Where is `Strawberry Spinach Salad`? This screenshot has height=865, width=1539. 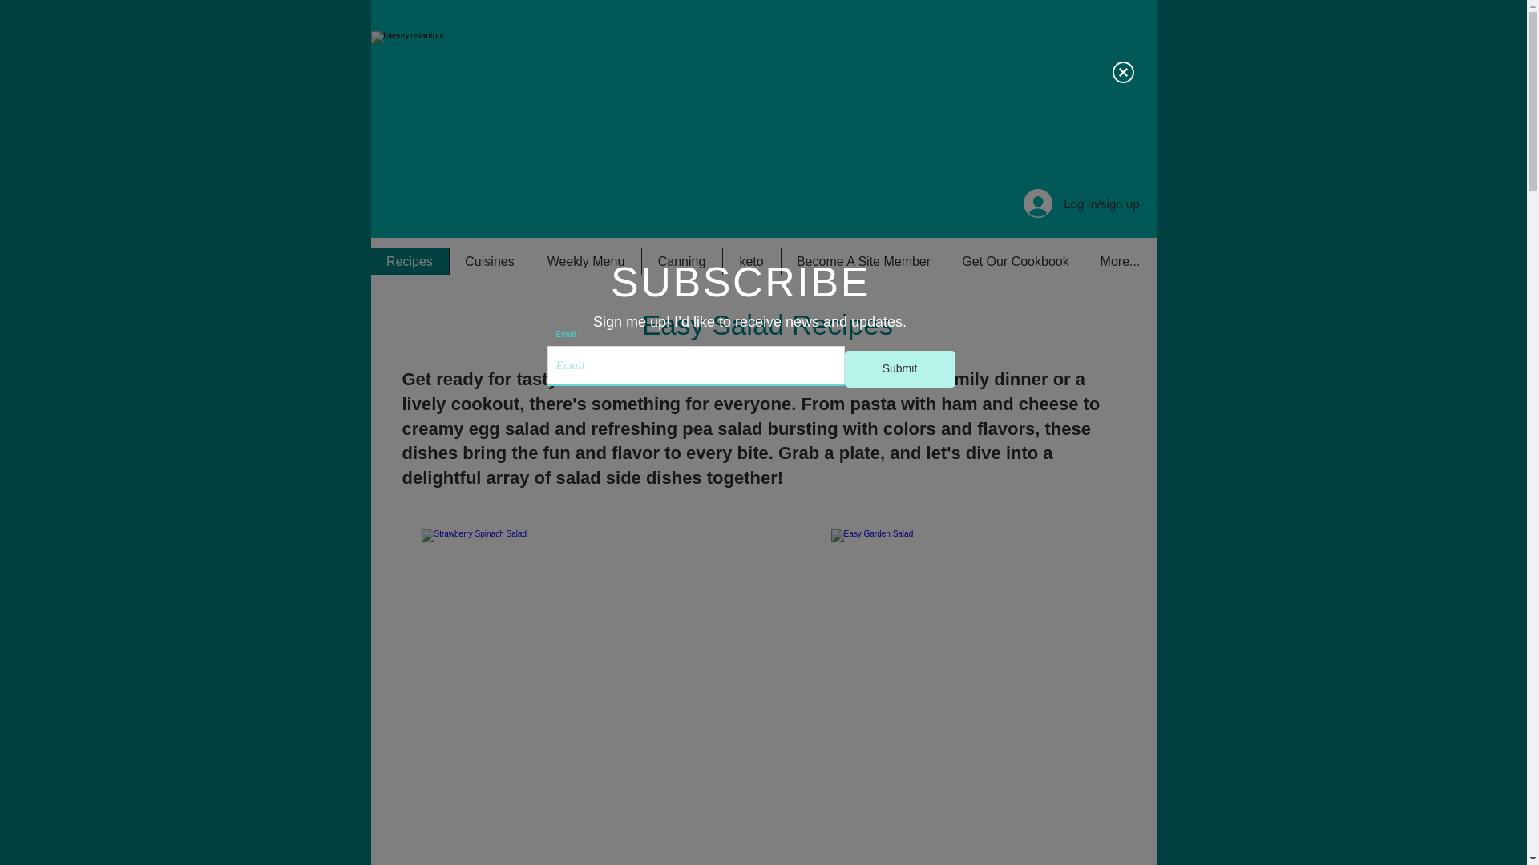 Strawberry Spinach Salad is located at coordinates (558, 697).